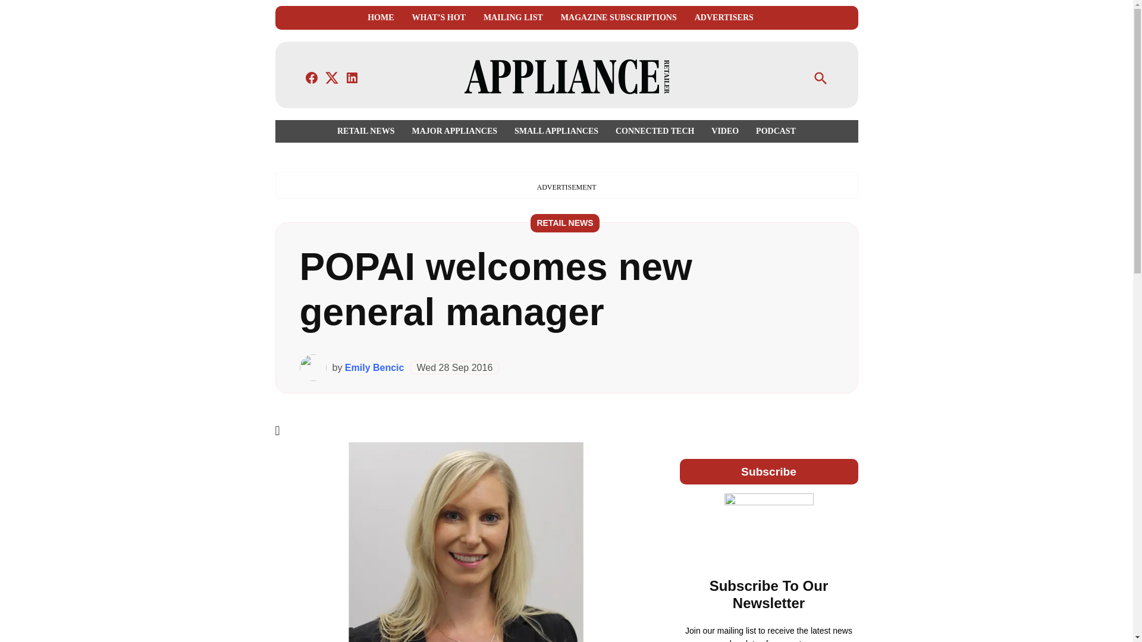 This screenshot has height=642, width=1142. What do you see at coordinates (724, 18) in the screenshot?
I see `ADVERTISERS` at bounding box center [724, 18].